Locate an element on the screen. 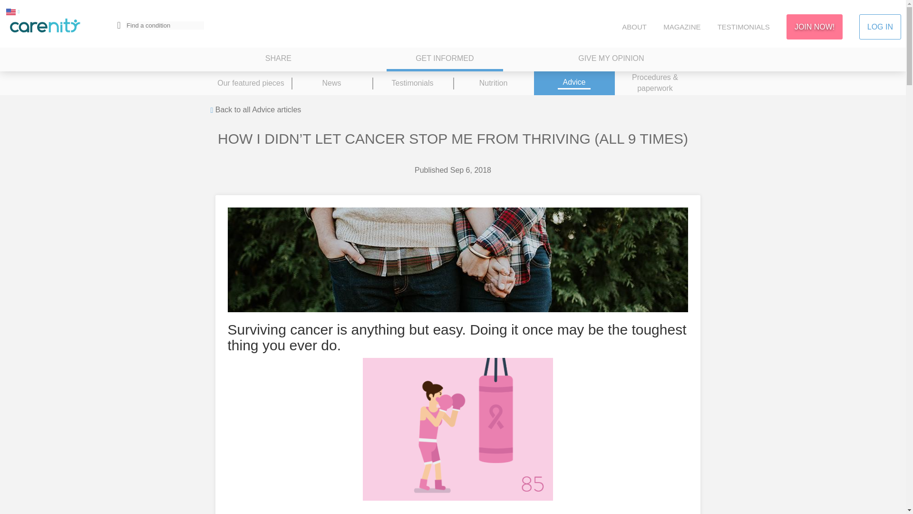  Back to all Advice articles is located at coordinates (255, 110).